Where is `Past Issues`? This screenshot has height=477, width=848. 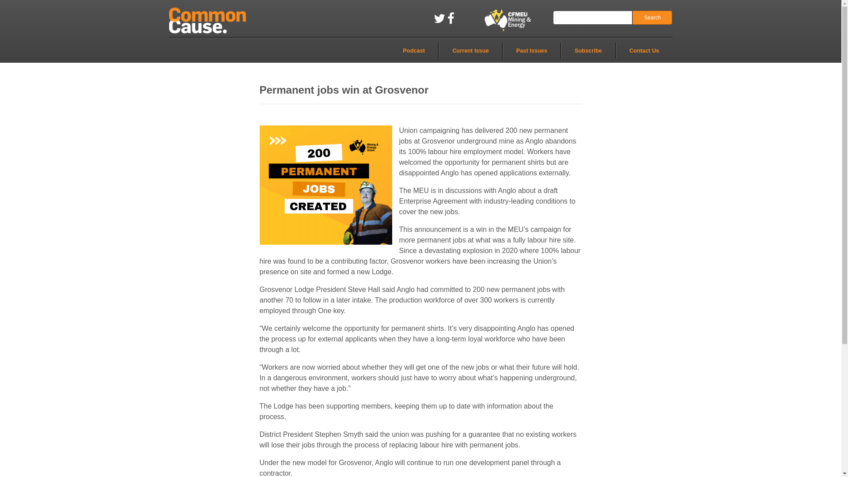 Past Issues is located at coordinates (532, 50).